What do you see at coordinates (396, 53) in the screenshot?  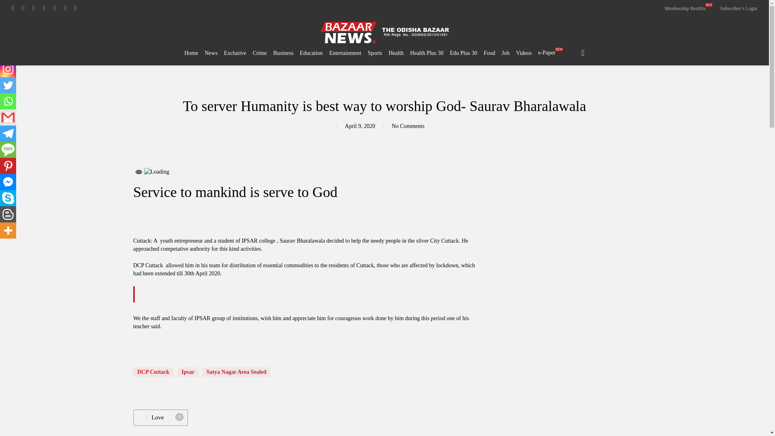 I see `Health` at bounding box center [396, 53].